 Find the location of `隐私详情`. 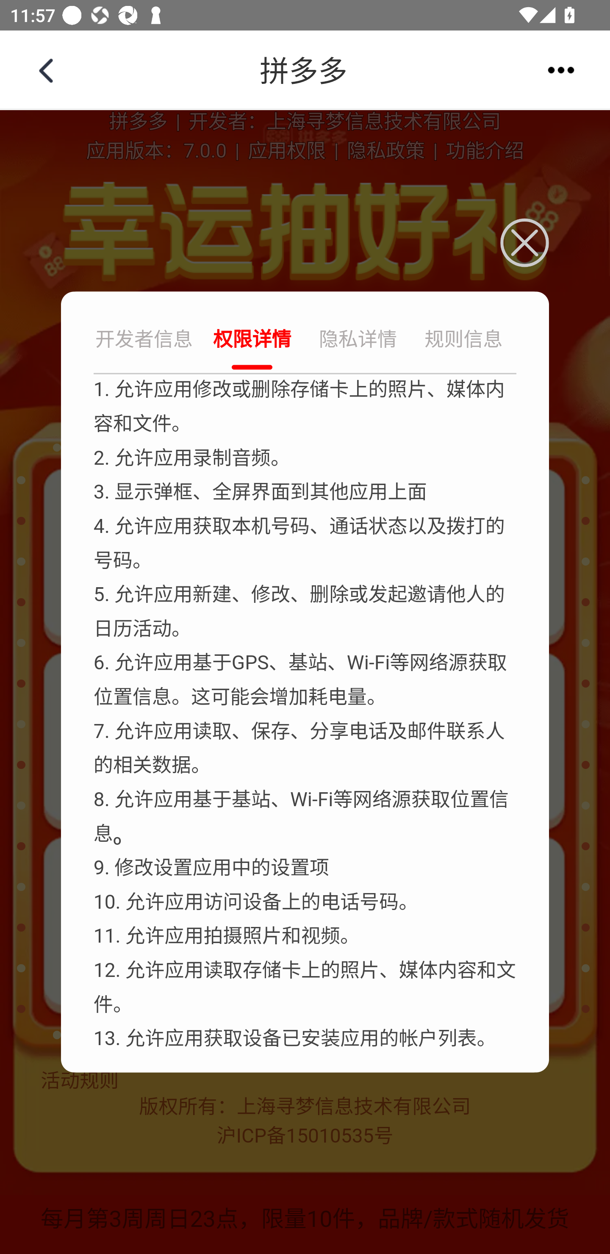

隐私详情 is located at coordinates (358, 341).